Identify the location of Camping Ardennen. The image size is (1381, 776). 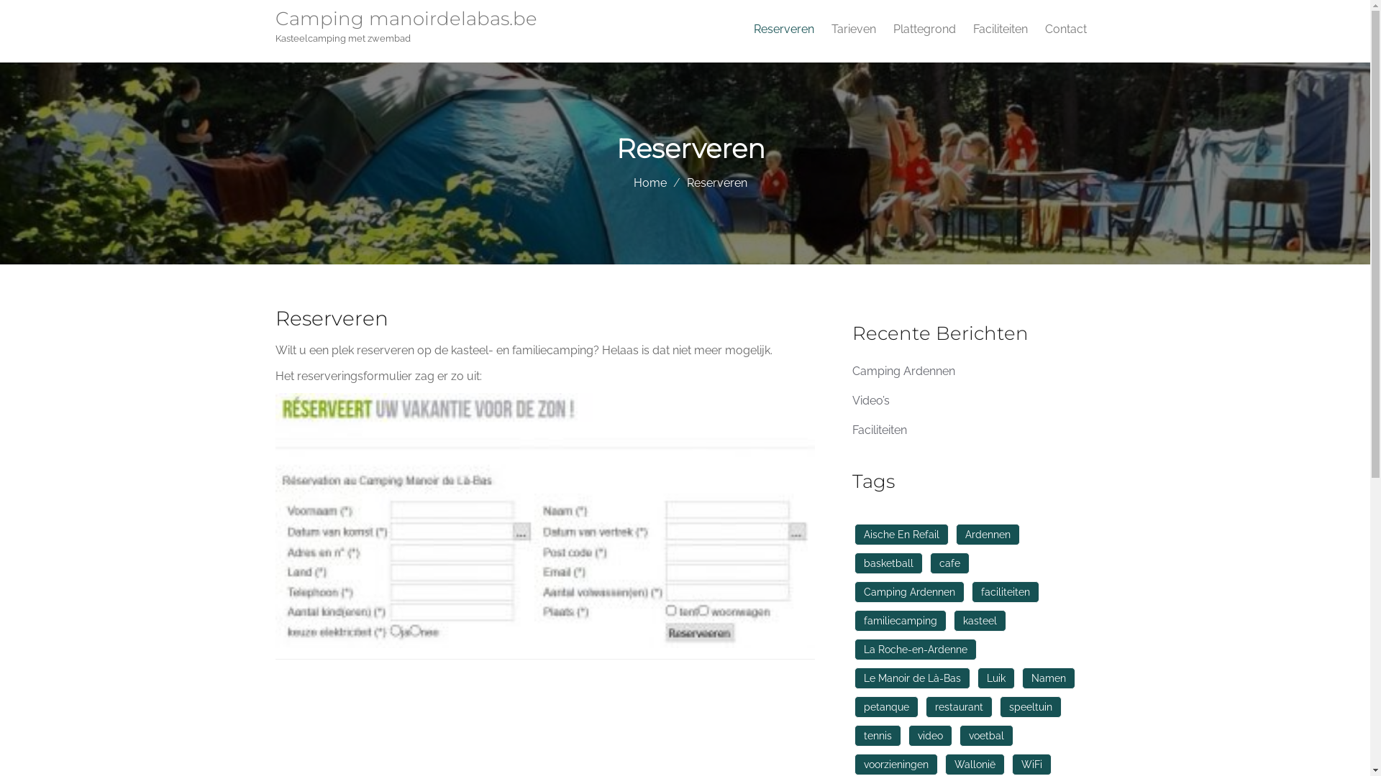
(909, 592).